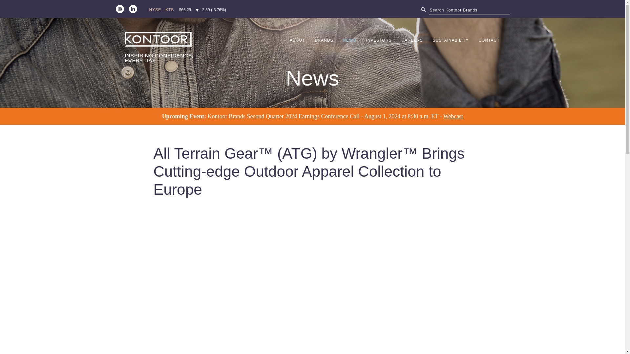 The height and width of the screenshot is (354, 630). I want to click on ABOUT, so click(297, 50).